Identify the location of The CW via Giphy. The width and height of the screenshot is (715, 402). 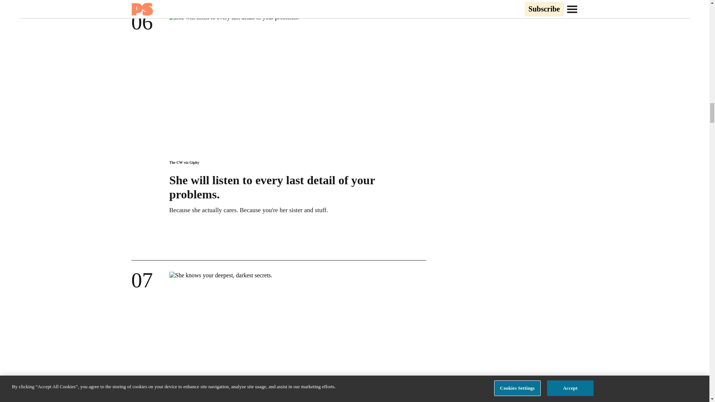
(184, 162).